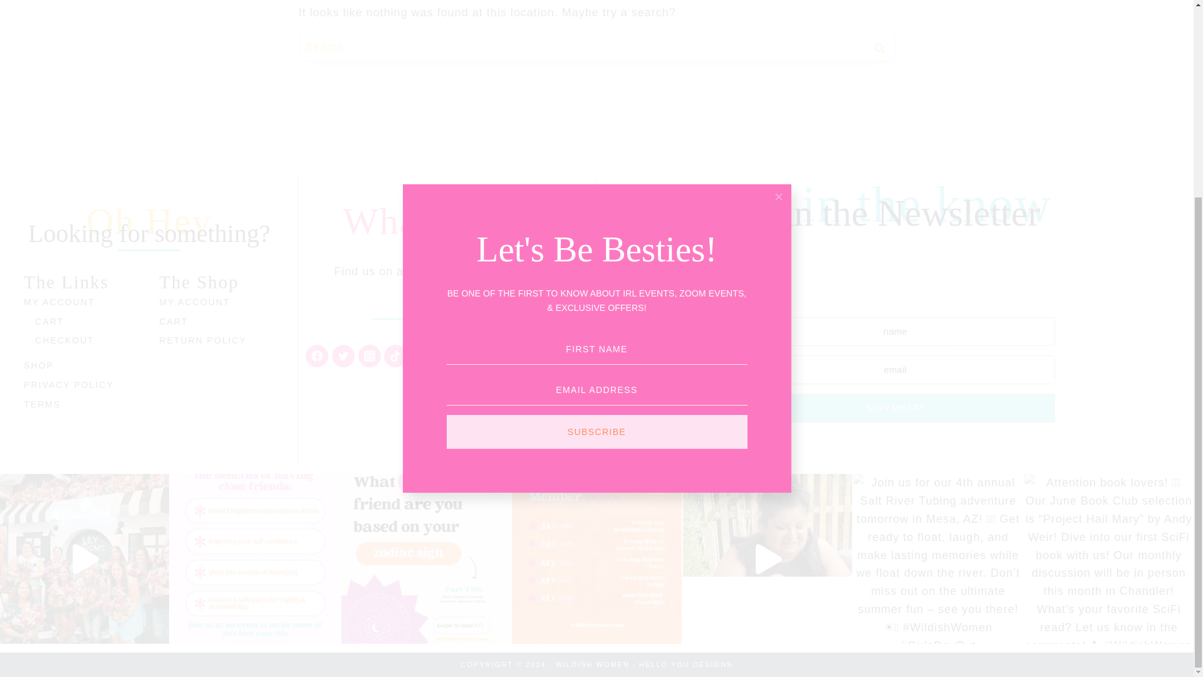 This screenshot has width=1203, height=677. Describe the element at coordinates (81, 366) in the screenshot. I see `SHOP` at that location.